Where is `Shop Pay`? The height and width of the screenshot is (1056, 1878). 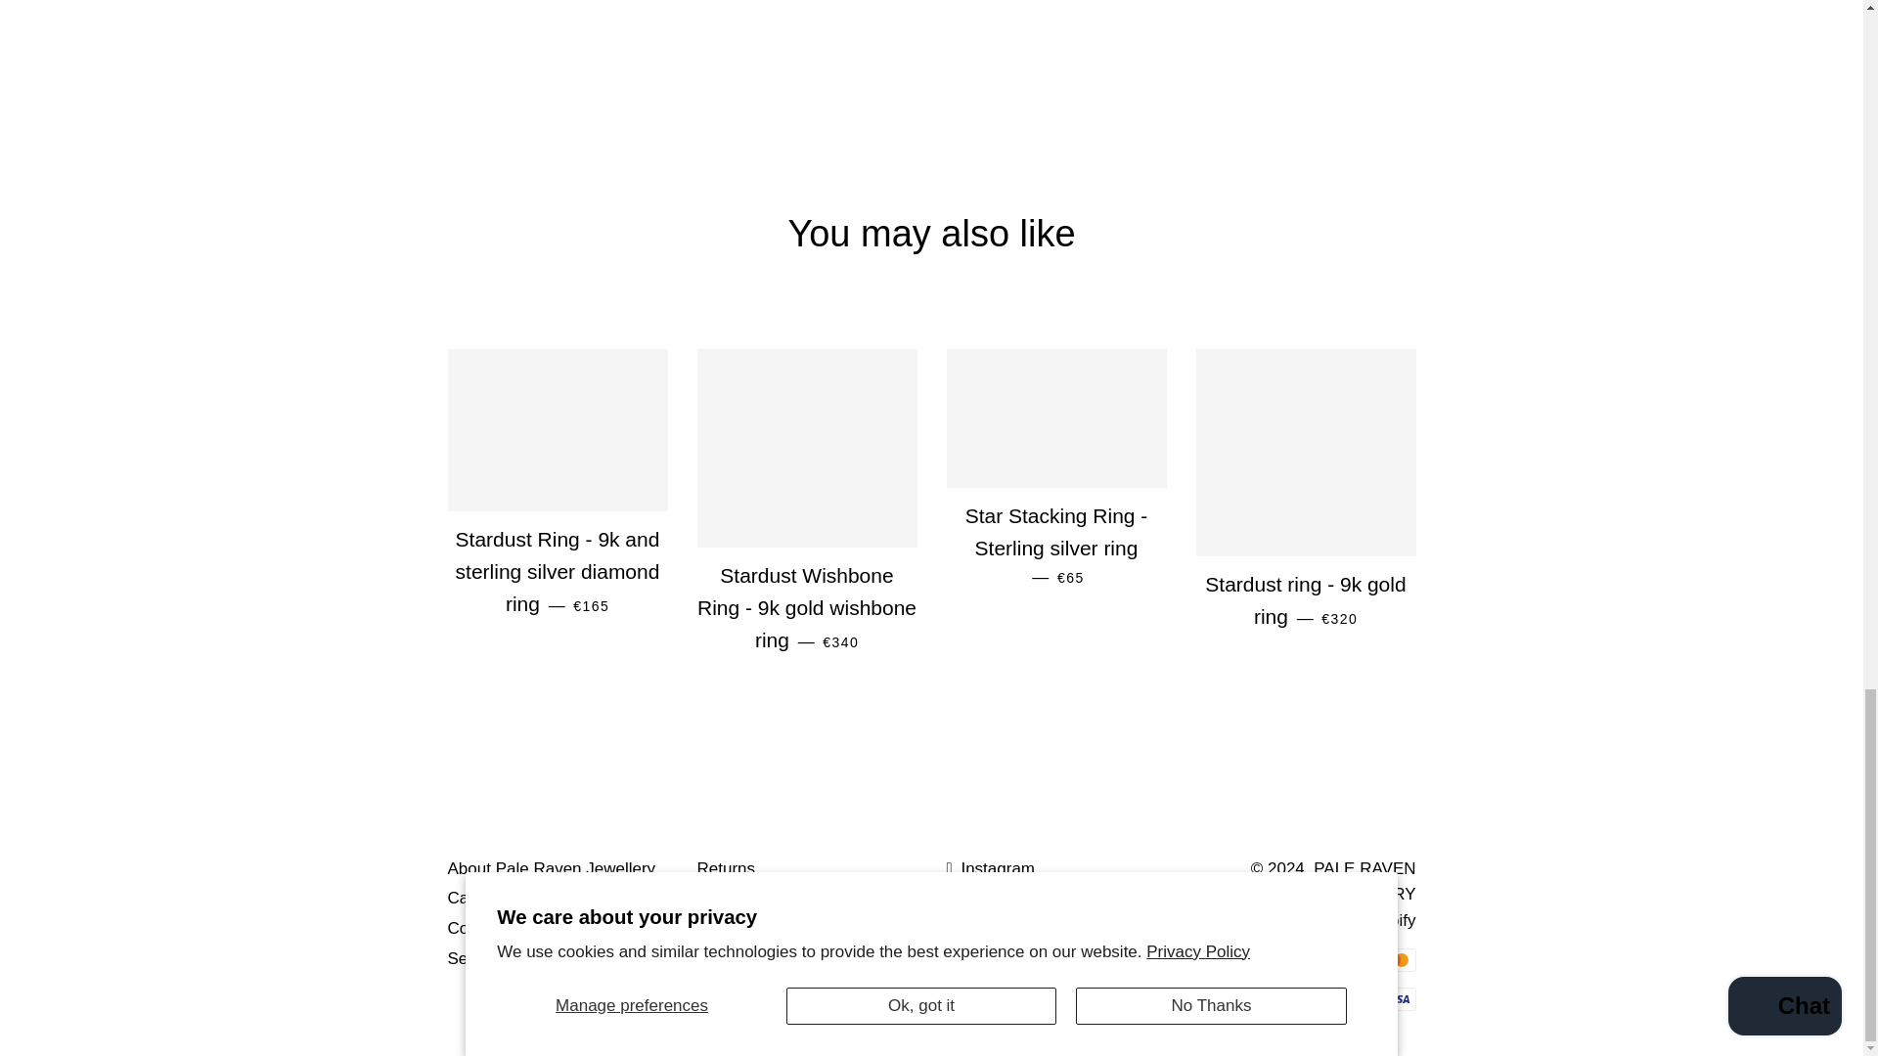 Shop Pay is located at coordinates (1307, 998).